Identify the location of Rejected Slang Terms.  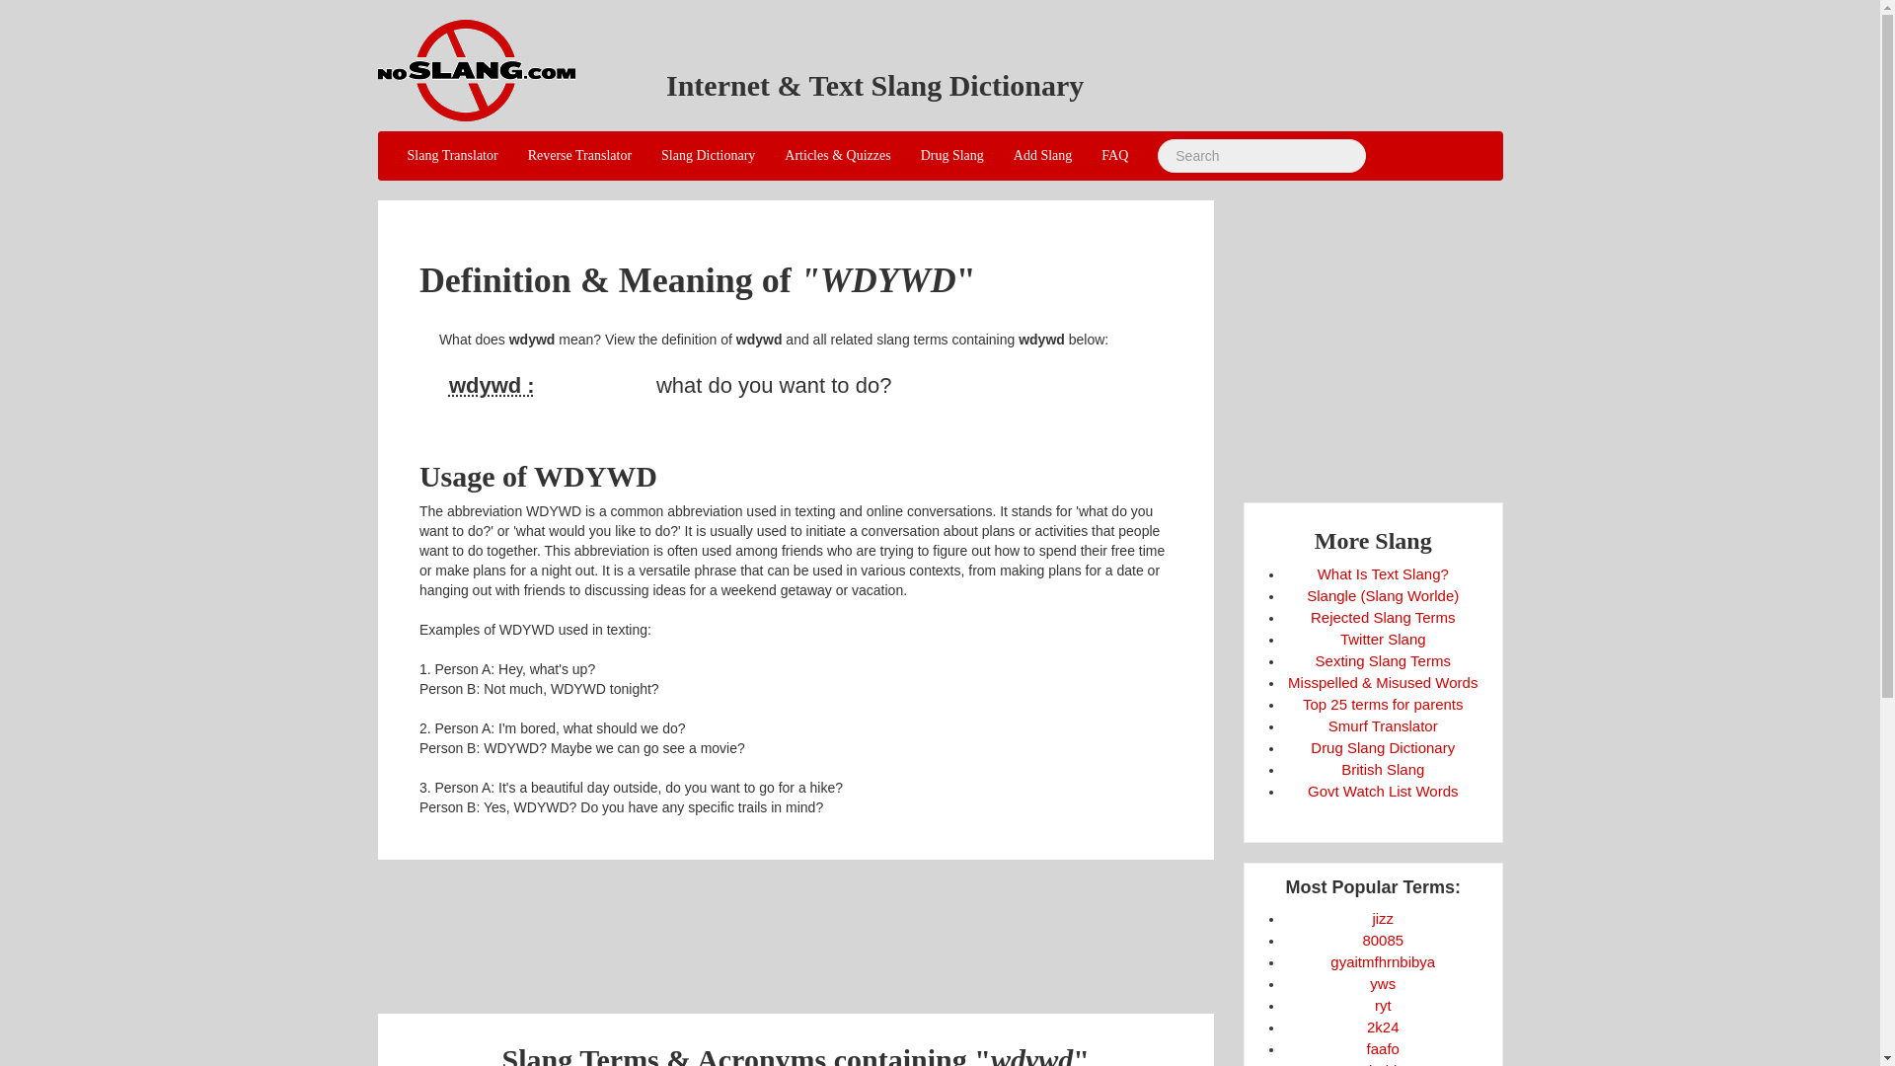
(1383, 616).